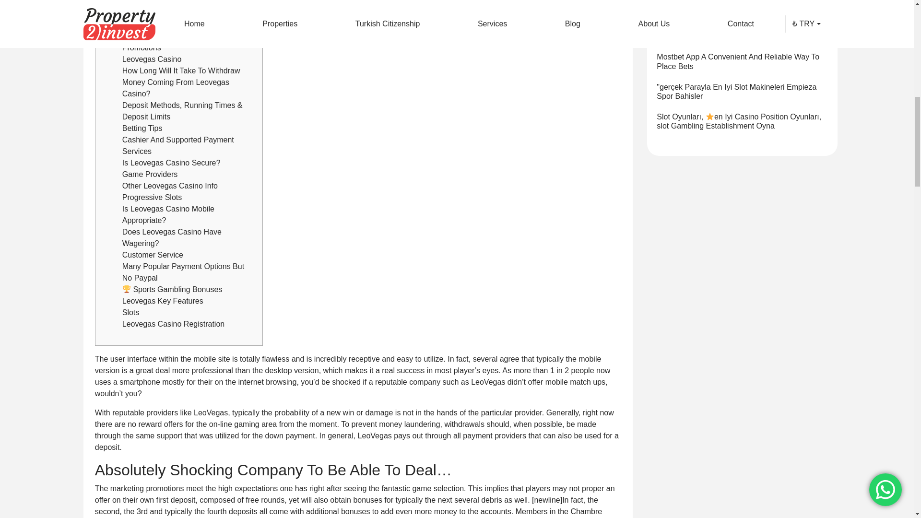 This screenshot has width=921, height=518. What do you see at coordinates (177, 42) in the screenshot?
I see `Leovegas Casino Bonuses Plus Promotions` at bounding box center [177, 42].